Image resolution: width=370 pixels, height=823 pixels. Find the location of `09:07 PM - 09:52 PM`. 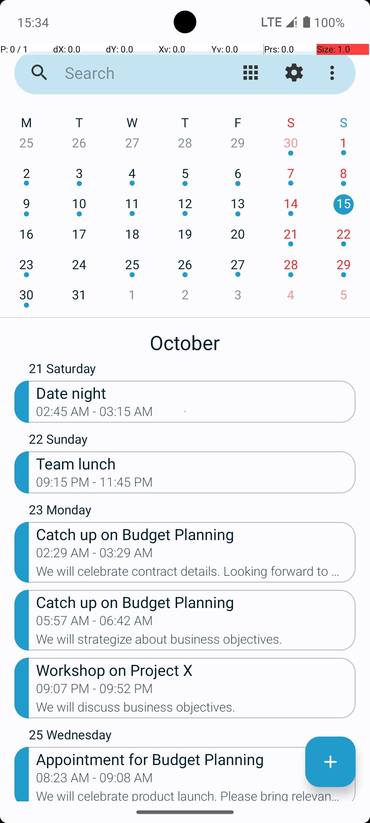

09:07 PM - 09:52 PM is located at coordinates (95, 691).